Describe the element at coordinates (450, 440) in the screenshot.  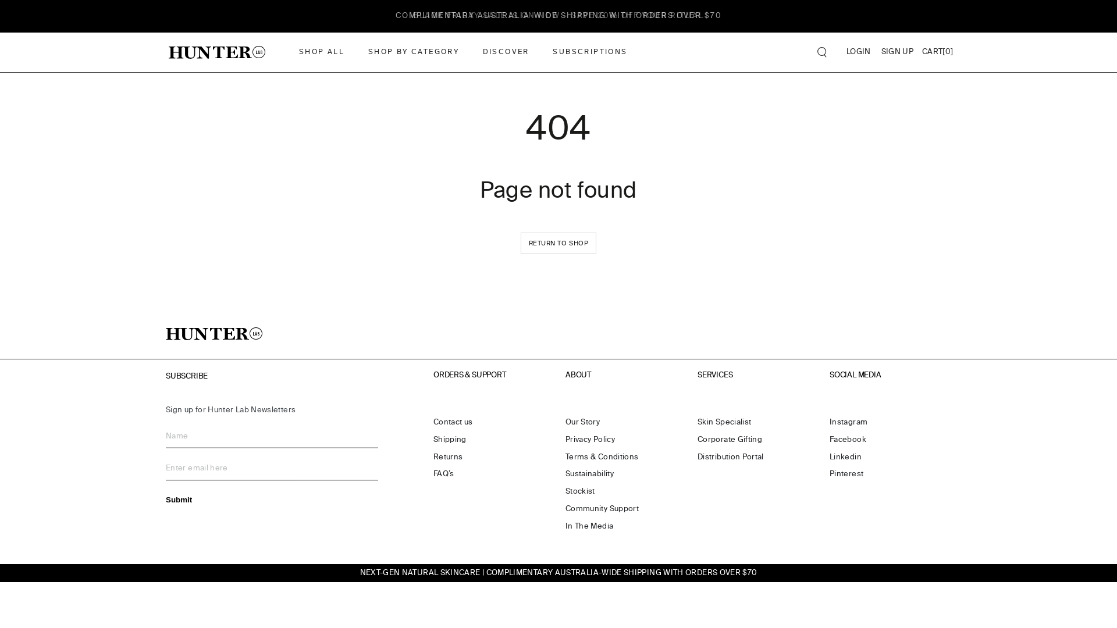
I see `Shipping` at that location.